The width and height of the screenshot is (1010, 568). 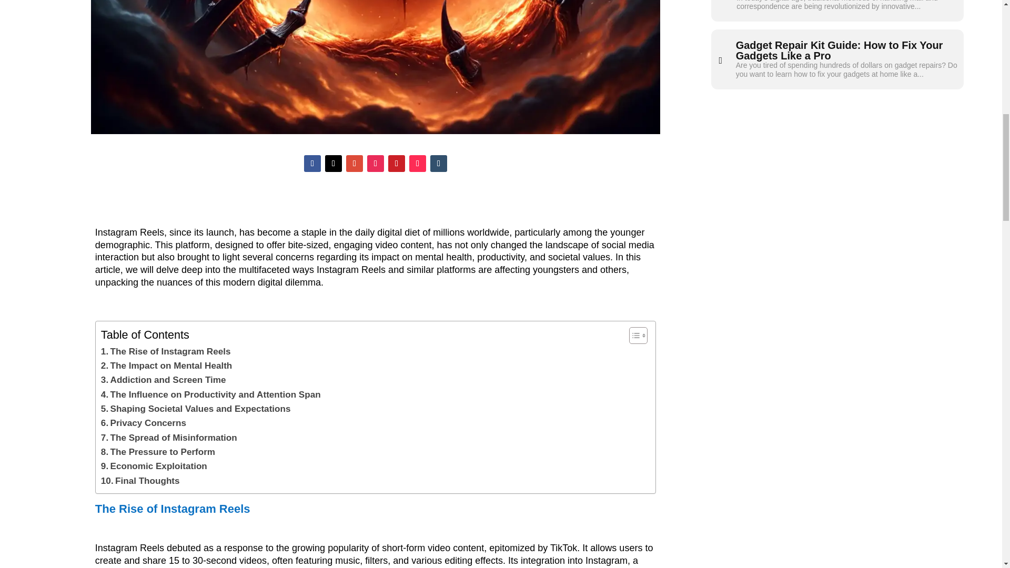 What do you see at coordinates (376, 163) in the screenshot?
I see `Follow on Instagram` at bounding box center [376, 163].